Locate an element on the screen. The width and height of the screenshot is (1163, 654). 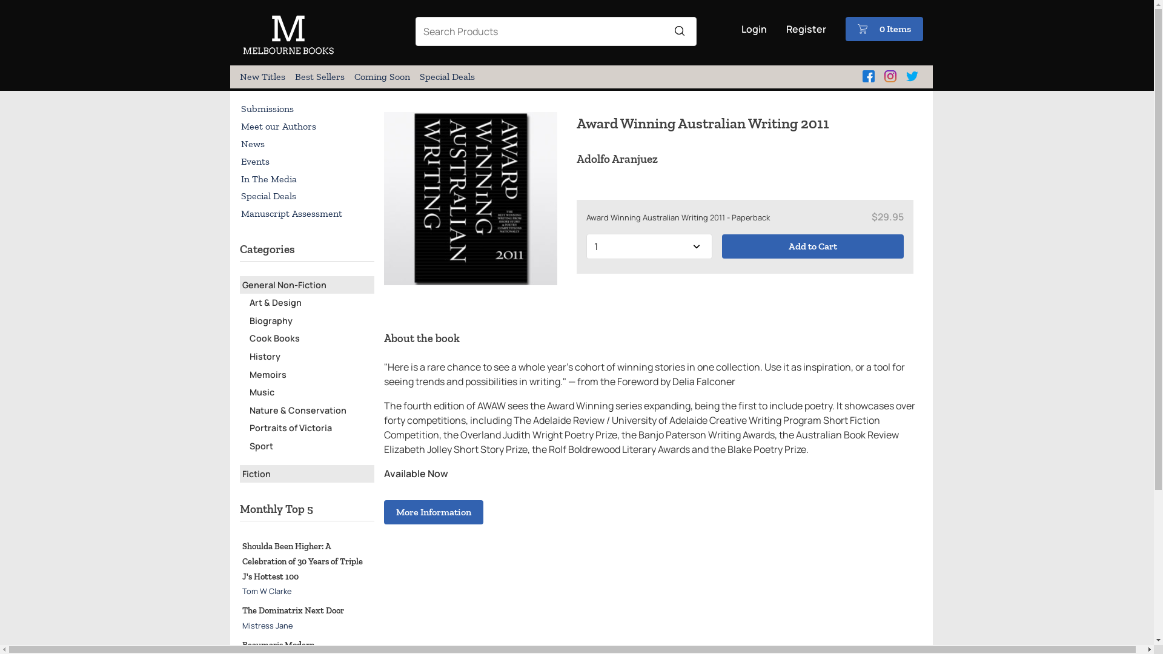
Biography is located at coordinates (271, 321).